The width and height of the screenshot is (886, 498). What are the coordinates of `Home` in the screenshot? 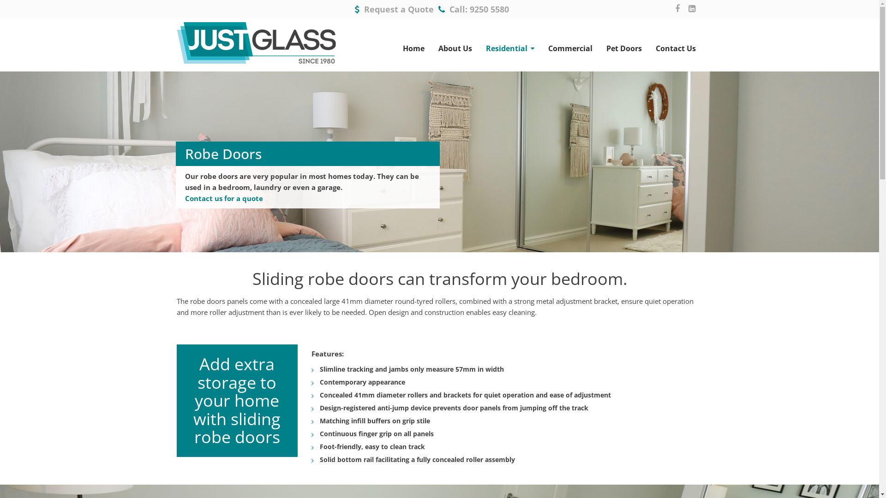 It's located at (413, 49).